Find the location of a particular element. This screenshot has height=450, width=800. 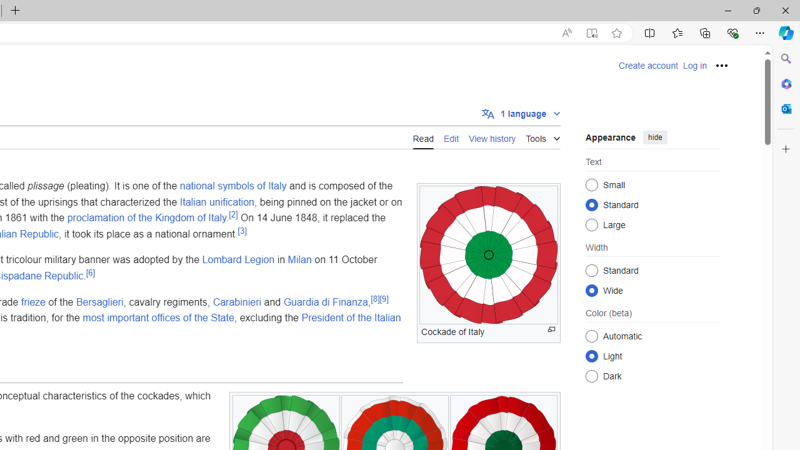

Favorites is located at coordinates (677, 32).